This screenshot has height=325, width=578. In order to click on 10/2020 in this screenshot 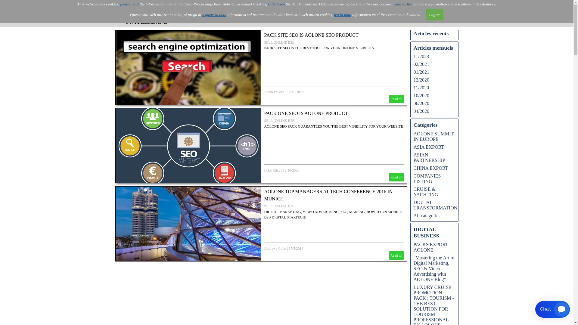, I will do `click(421, 96)`.